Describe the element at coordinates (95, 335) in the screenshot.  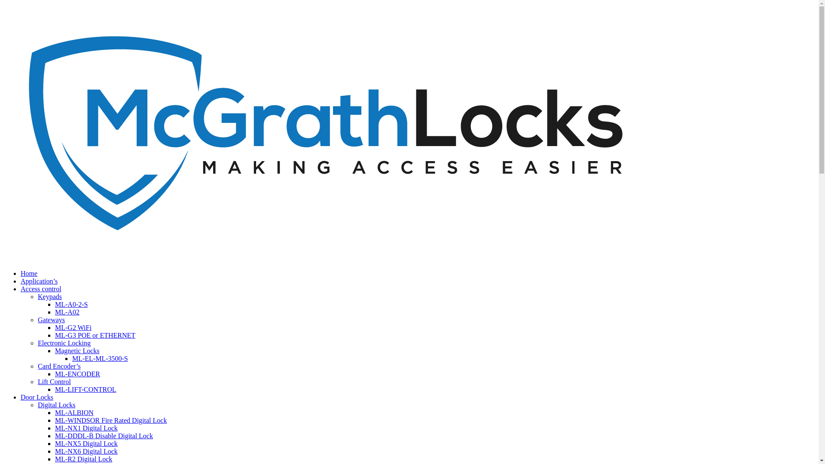
I see `ML-G3 POE or ETHERNET` at that location.